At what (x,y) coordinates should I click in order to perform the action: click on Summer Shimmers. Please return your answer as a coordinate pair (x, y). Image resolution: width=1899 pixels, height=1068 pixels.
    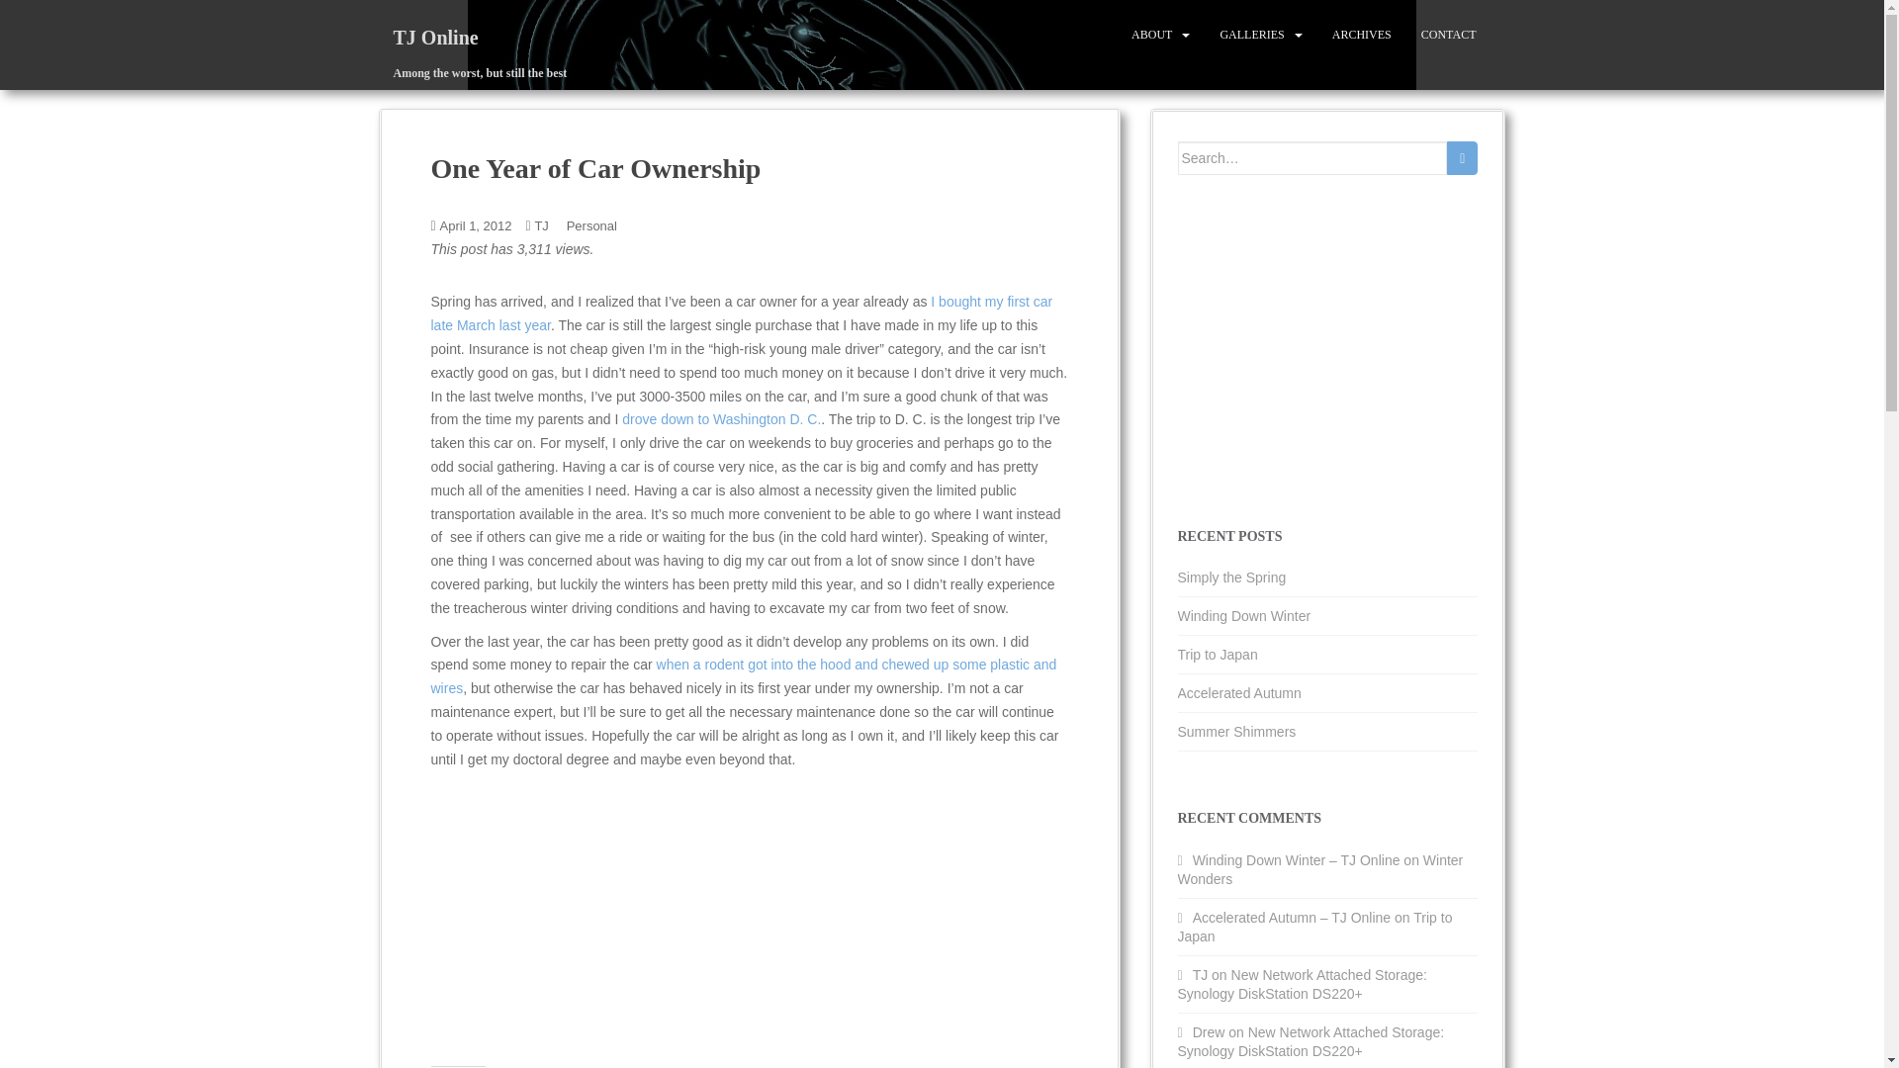
    Looking at the image, I should click on (1236, 732).